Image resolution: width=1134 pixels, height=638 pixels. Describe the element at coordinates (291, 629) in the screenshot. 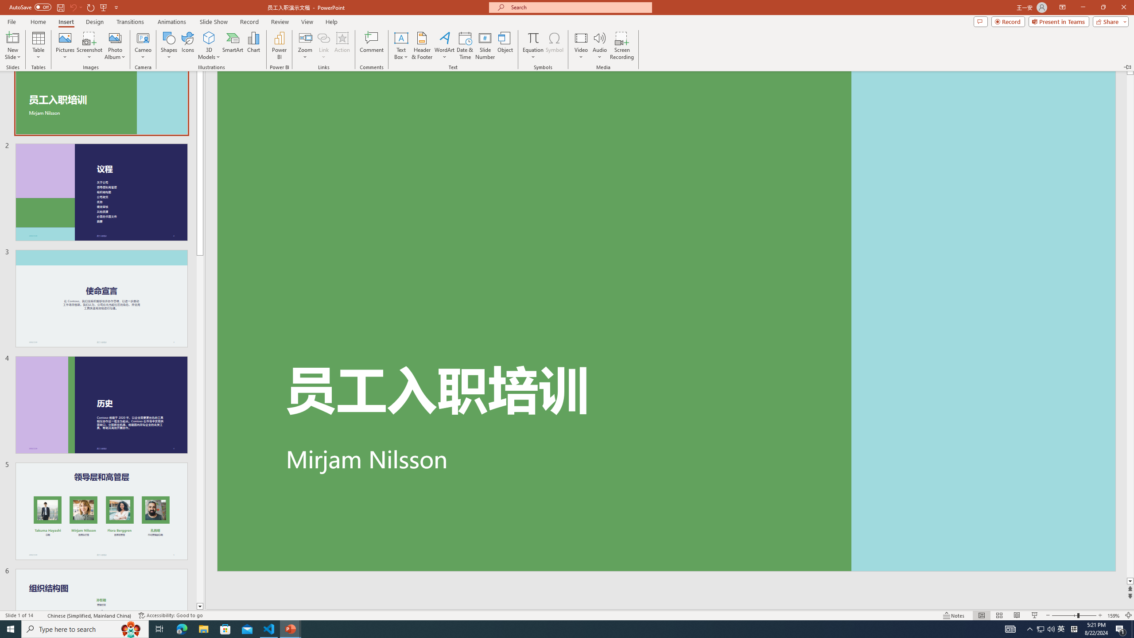

I see `PowerPoint - 2 running windows` at that location.